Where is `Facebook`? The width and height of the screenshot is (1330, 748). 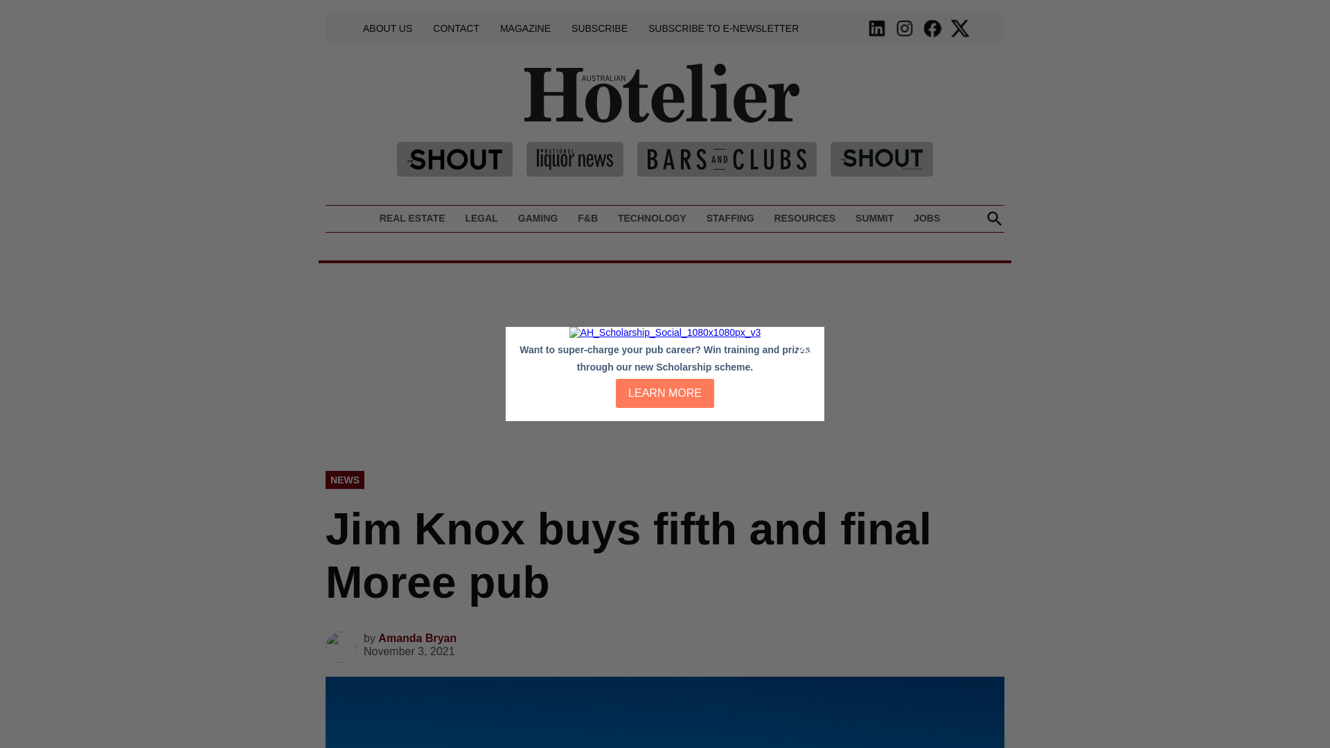
Facebook is located at coordinates (932, 28).